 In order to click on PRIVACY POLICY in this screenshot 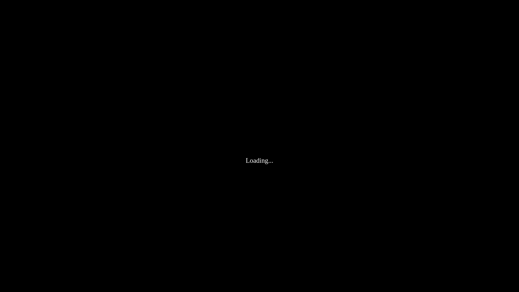, I will do `click(272, 200)`.